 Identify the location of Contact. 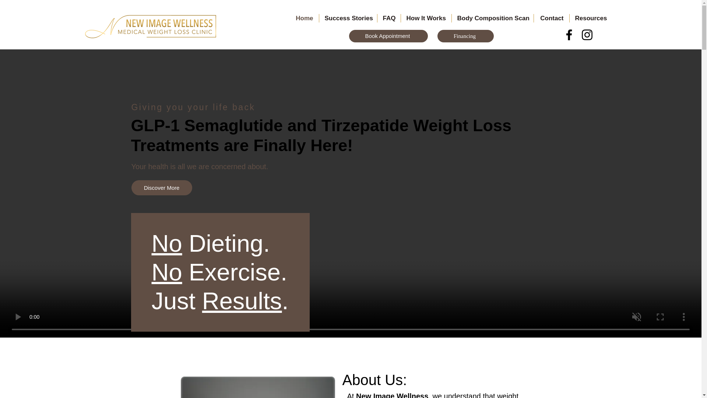
(551, 18).